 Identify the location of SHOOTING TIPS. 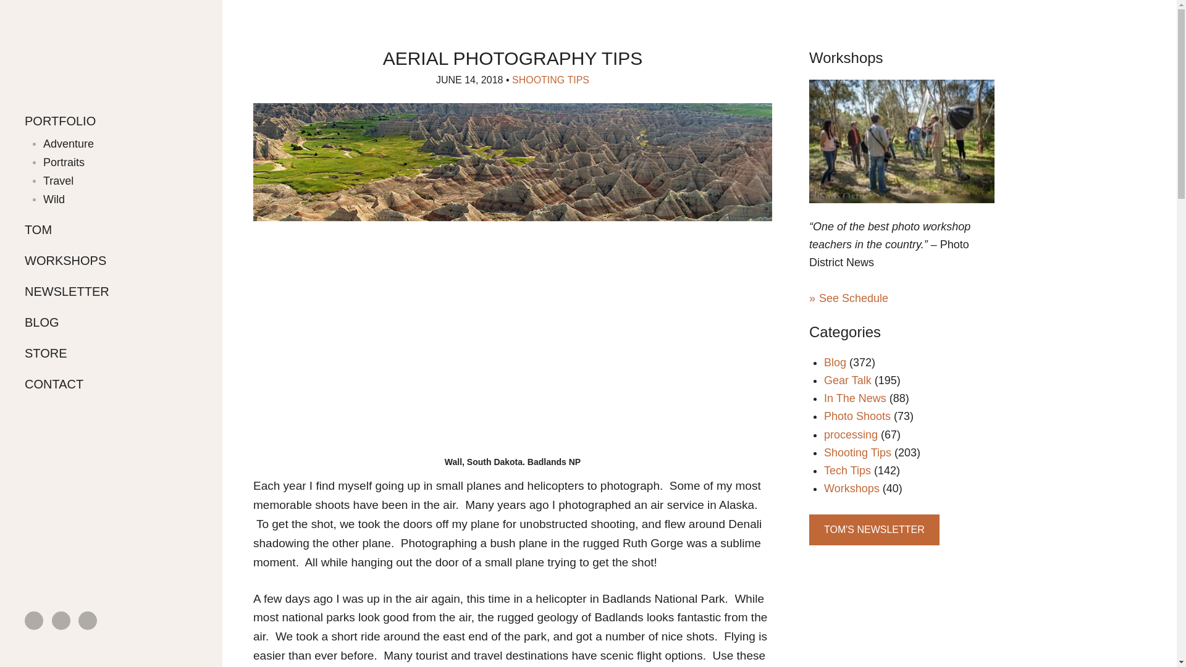
(551, 80).